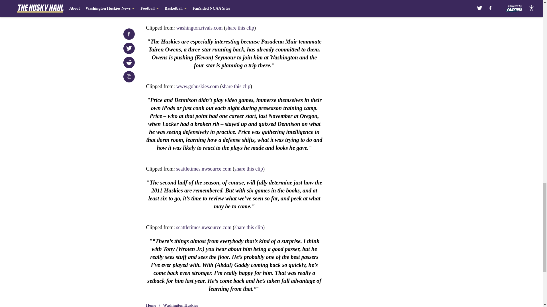 The height and width of the screenshot is (307, 547). Describe the element at coordinates (199, 28) in the screenshot. I see `washington.rivals.com` at that location.